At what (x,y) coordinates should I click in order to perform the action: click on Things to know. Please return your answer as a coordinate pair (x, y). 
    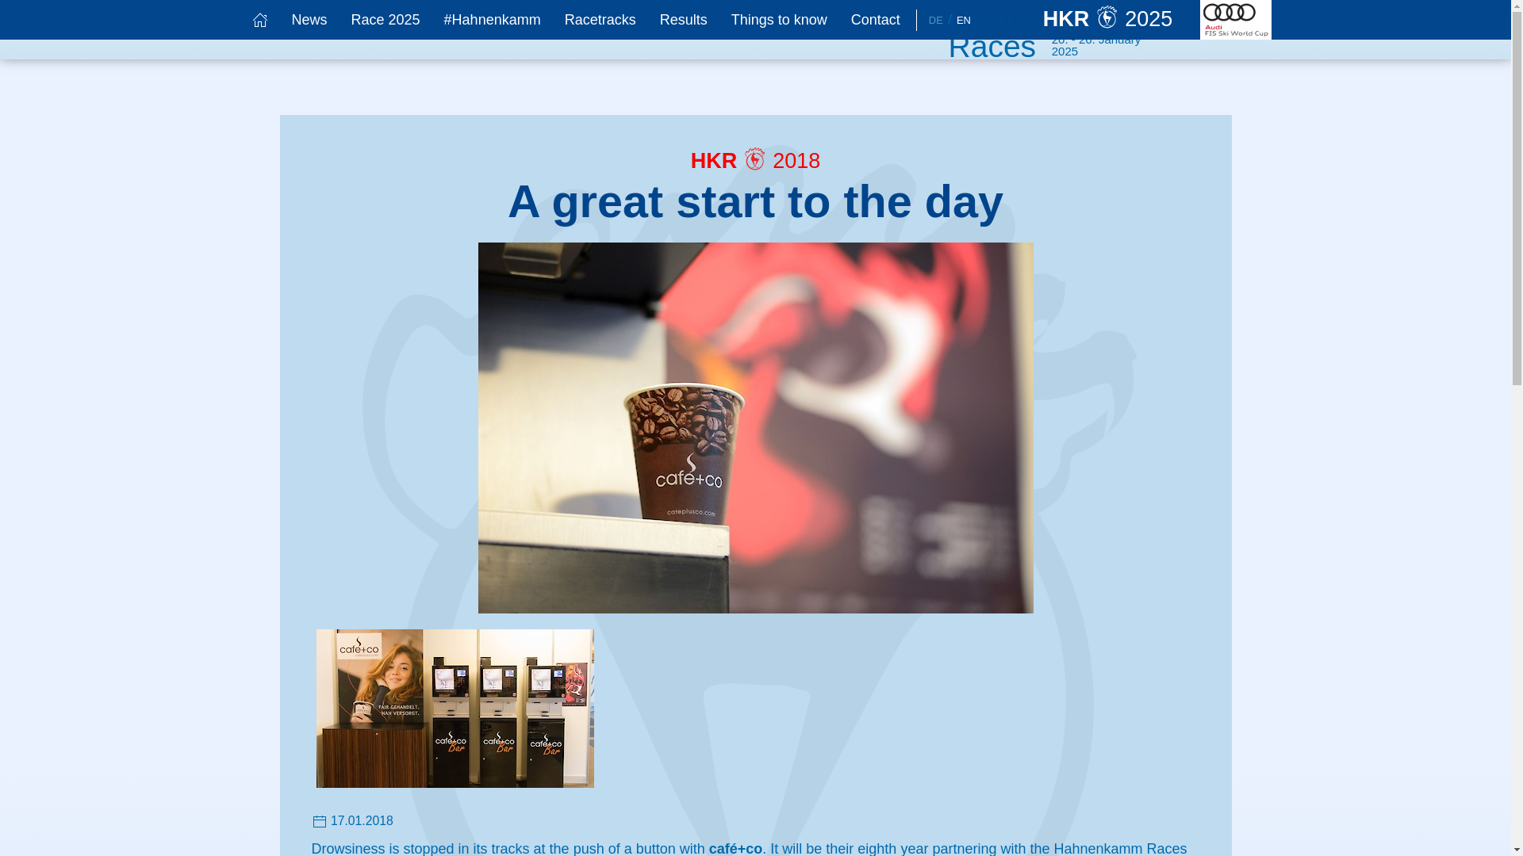
    Looking at the image, I should click on (779, 19).